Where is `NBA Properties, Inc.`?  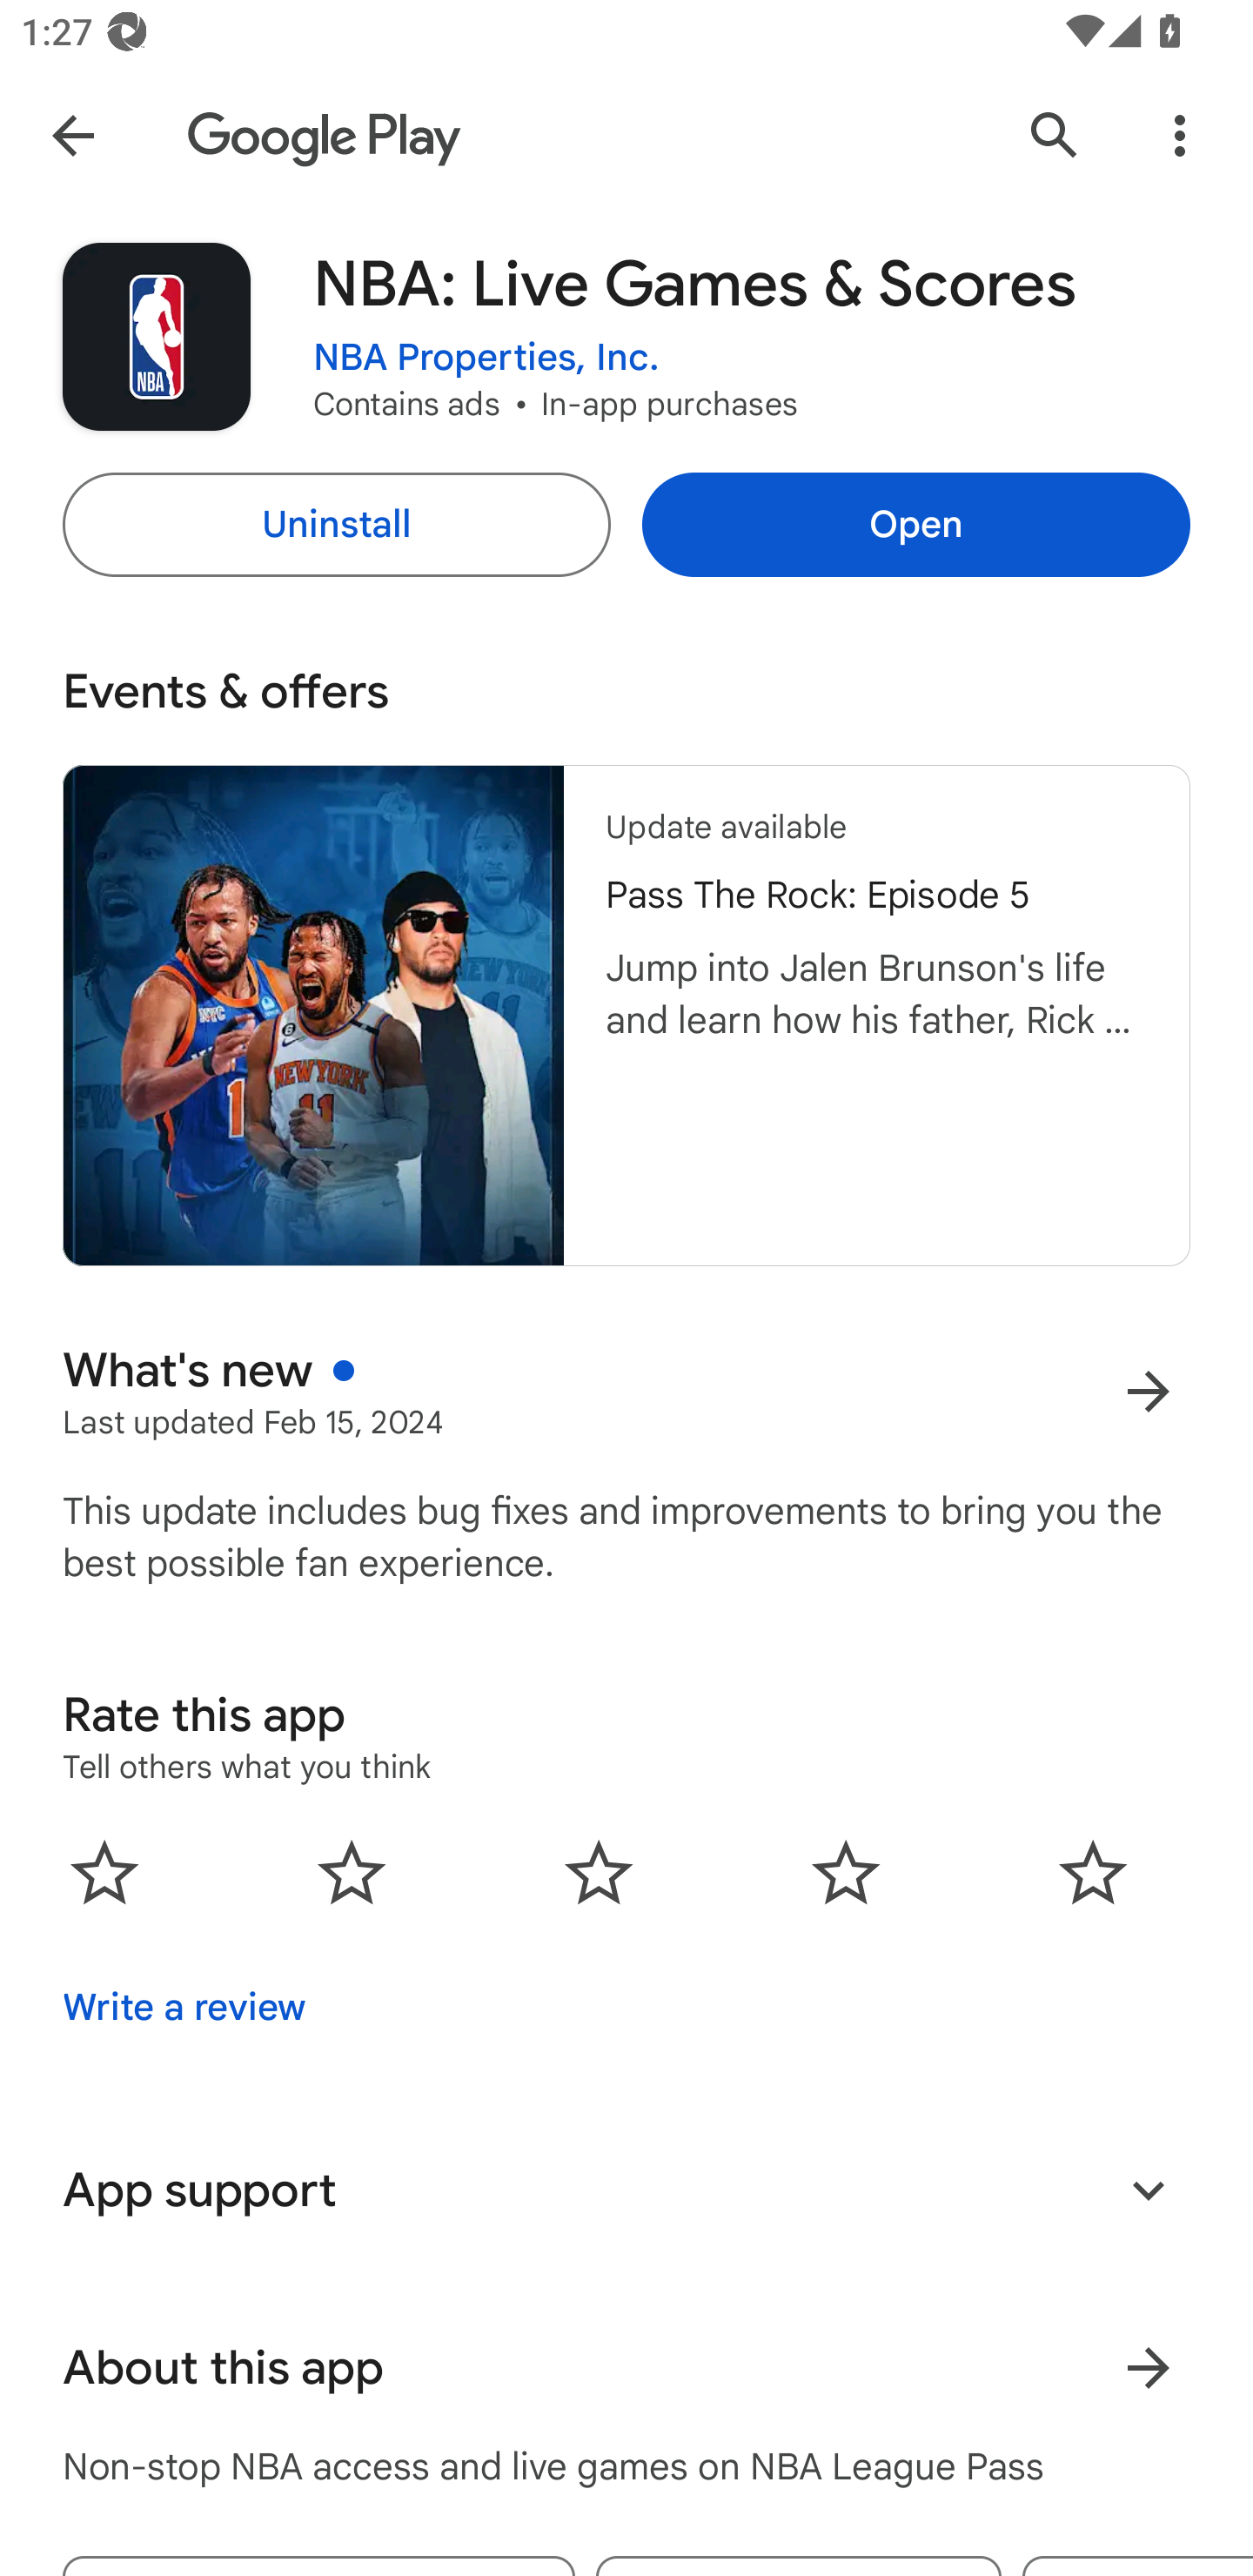
NBA Properties, Inc. is located at coordinates (486, 358).